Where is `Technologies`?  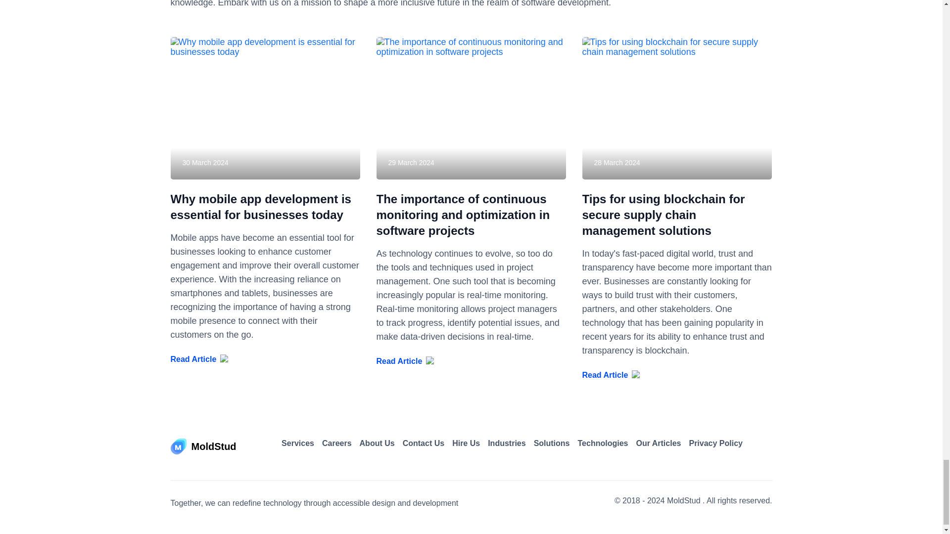
Technologies is located at coordinates (603, 443).